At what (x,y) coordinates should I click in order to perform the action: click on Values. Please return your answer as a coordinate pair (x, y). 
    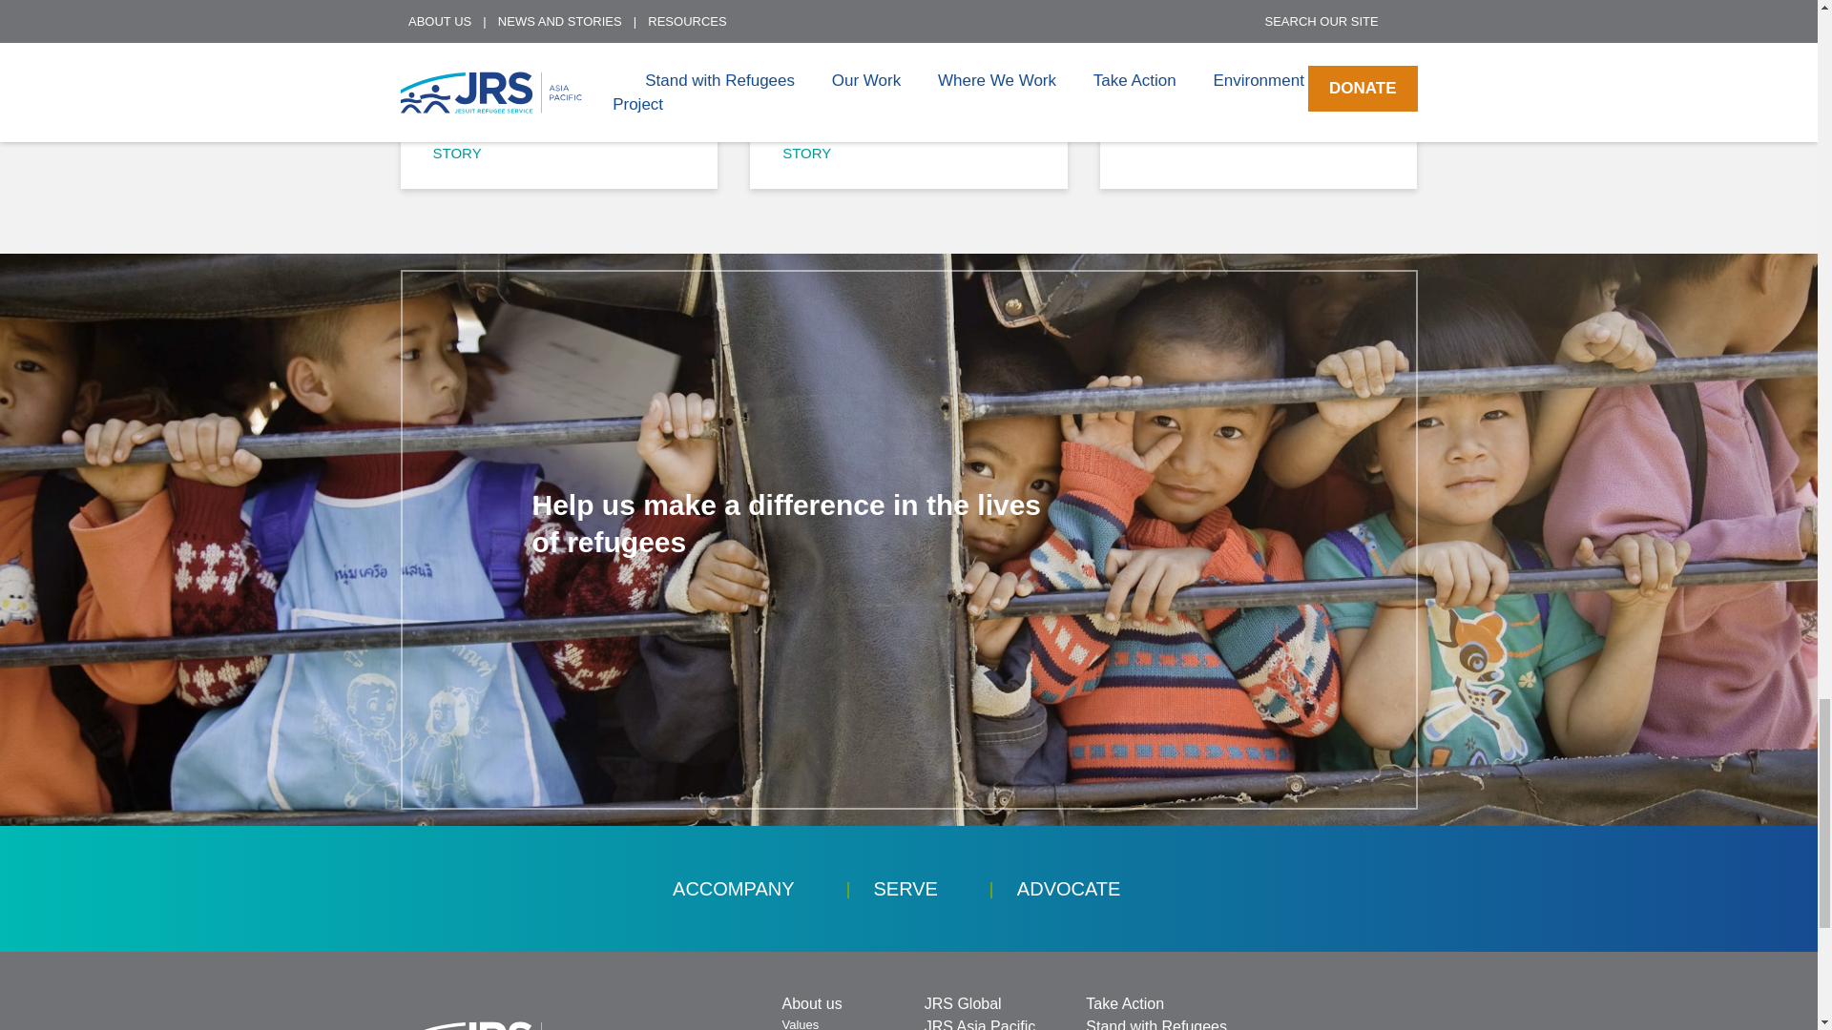
    Looking at the image, I should click on (800, 1022).